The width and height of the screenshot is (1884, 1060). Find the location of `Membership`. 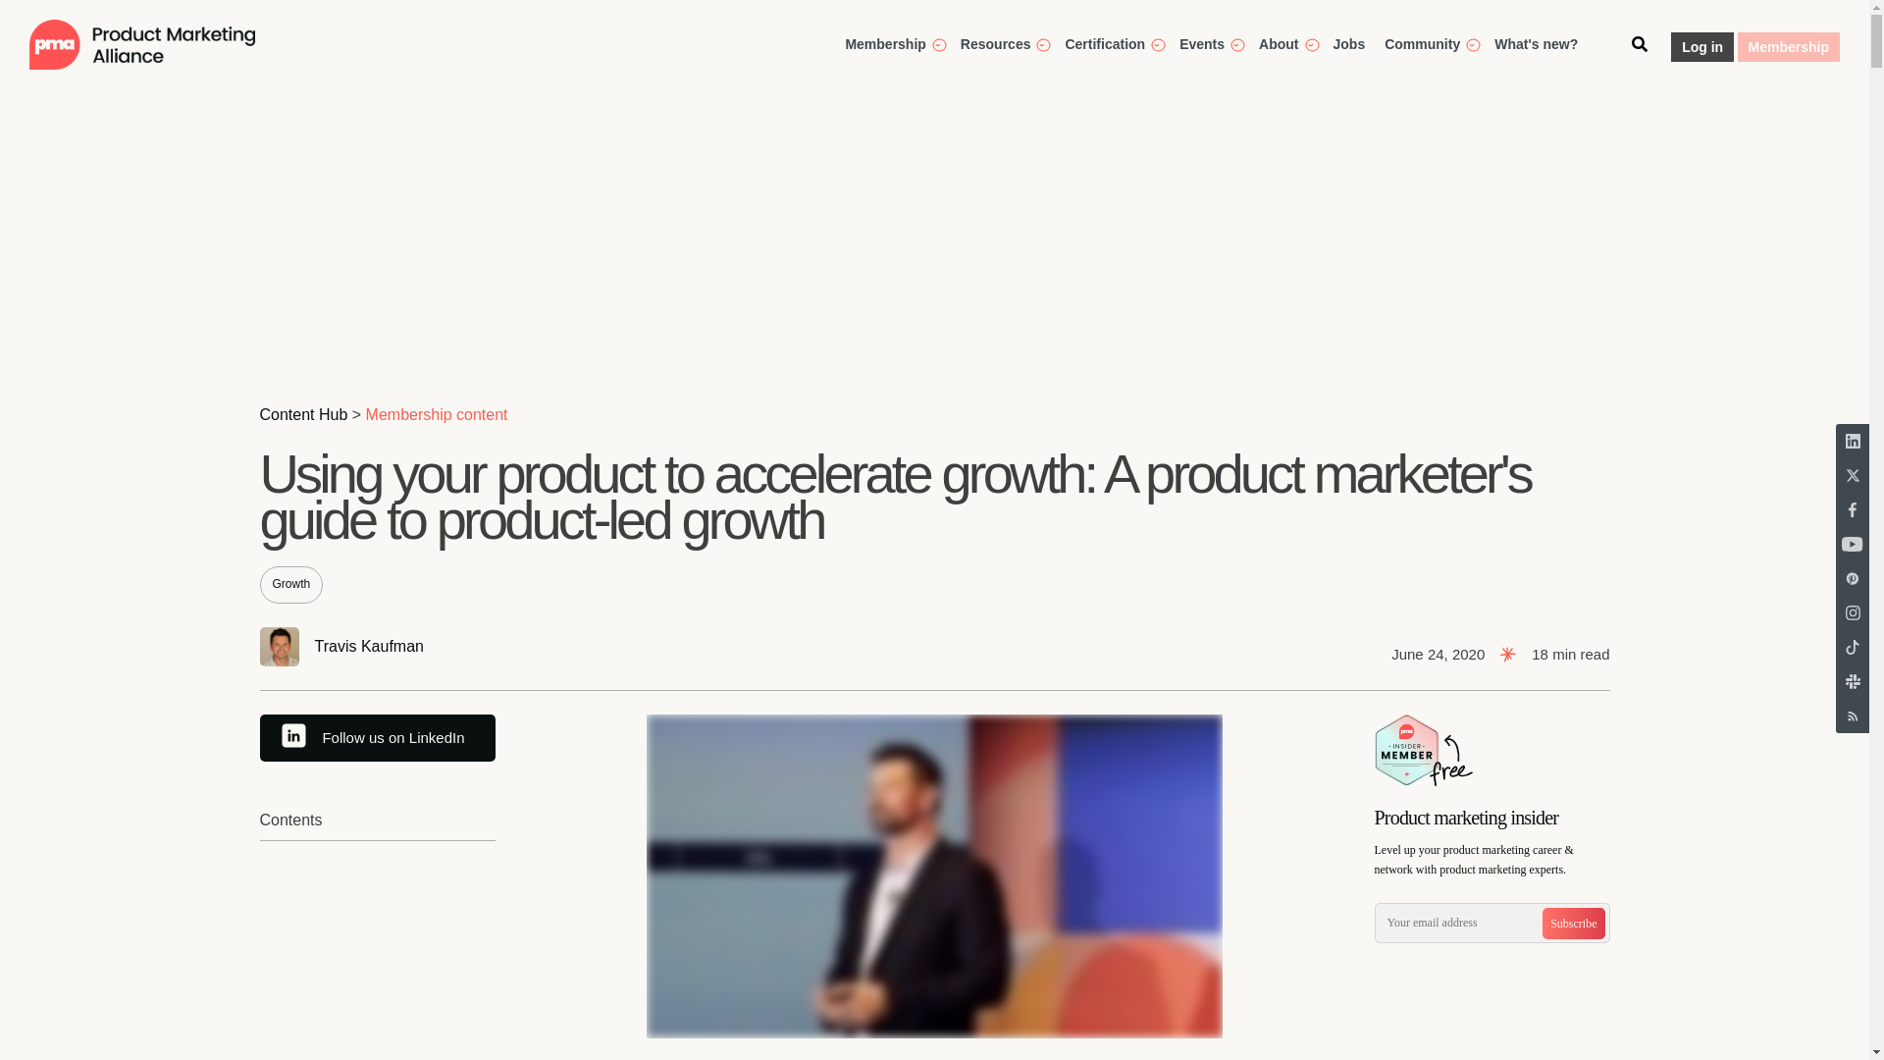

Membership is located at coordinates (1788, 47).